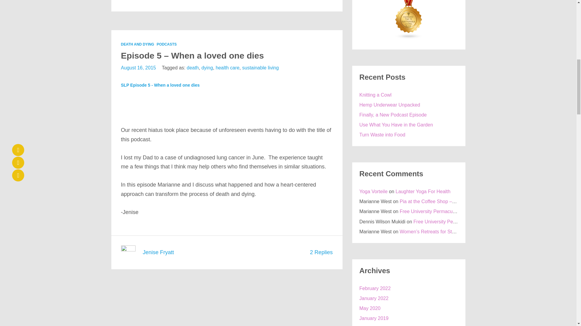 The width and height of the screenshot is (581, 326). What do you see at coordinates (192, 68) in the screenshot?
I see `death` at bounding box center [192, 68].